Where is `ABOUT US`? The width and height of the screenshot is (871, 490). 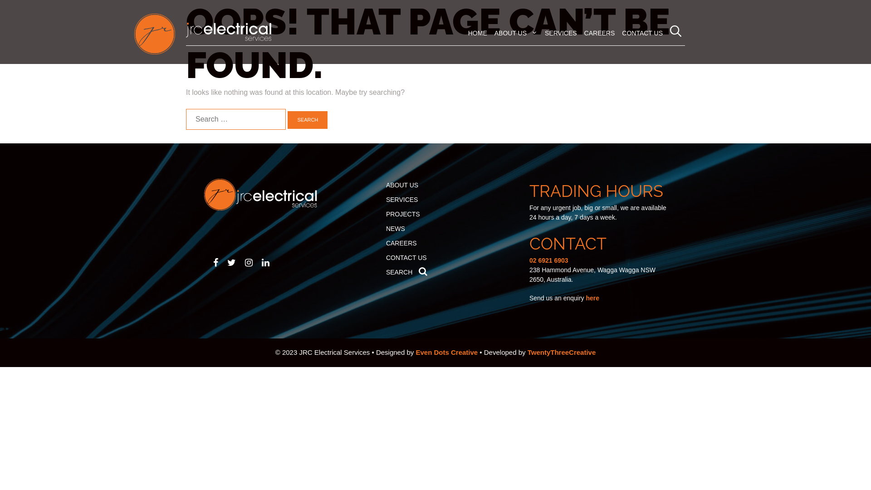 ABOUT US is located at coordinates (402, 185).